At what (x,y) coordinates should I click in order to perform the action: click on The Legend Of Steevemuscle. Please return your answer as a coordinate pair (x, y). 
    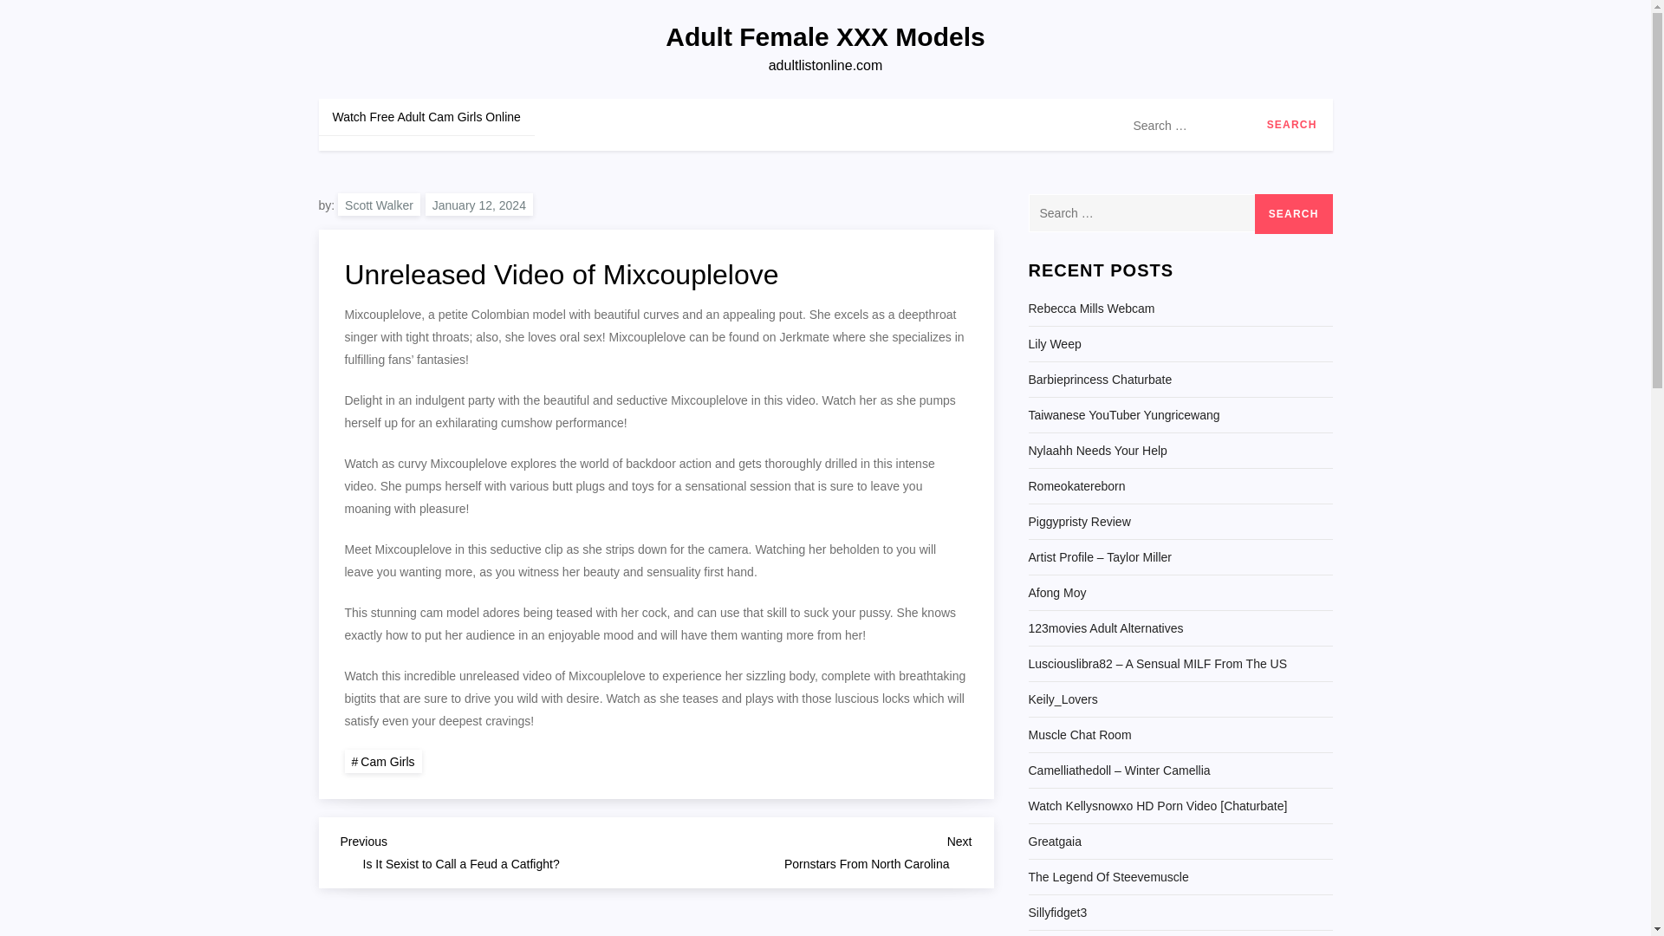
    Looking at the image, I should click on (1108, 877).